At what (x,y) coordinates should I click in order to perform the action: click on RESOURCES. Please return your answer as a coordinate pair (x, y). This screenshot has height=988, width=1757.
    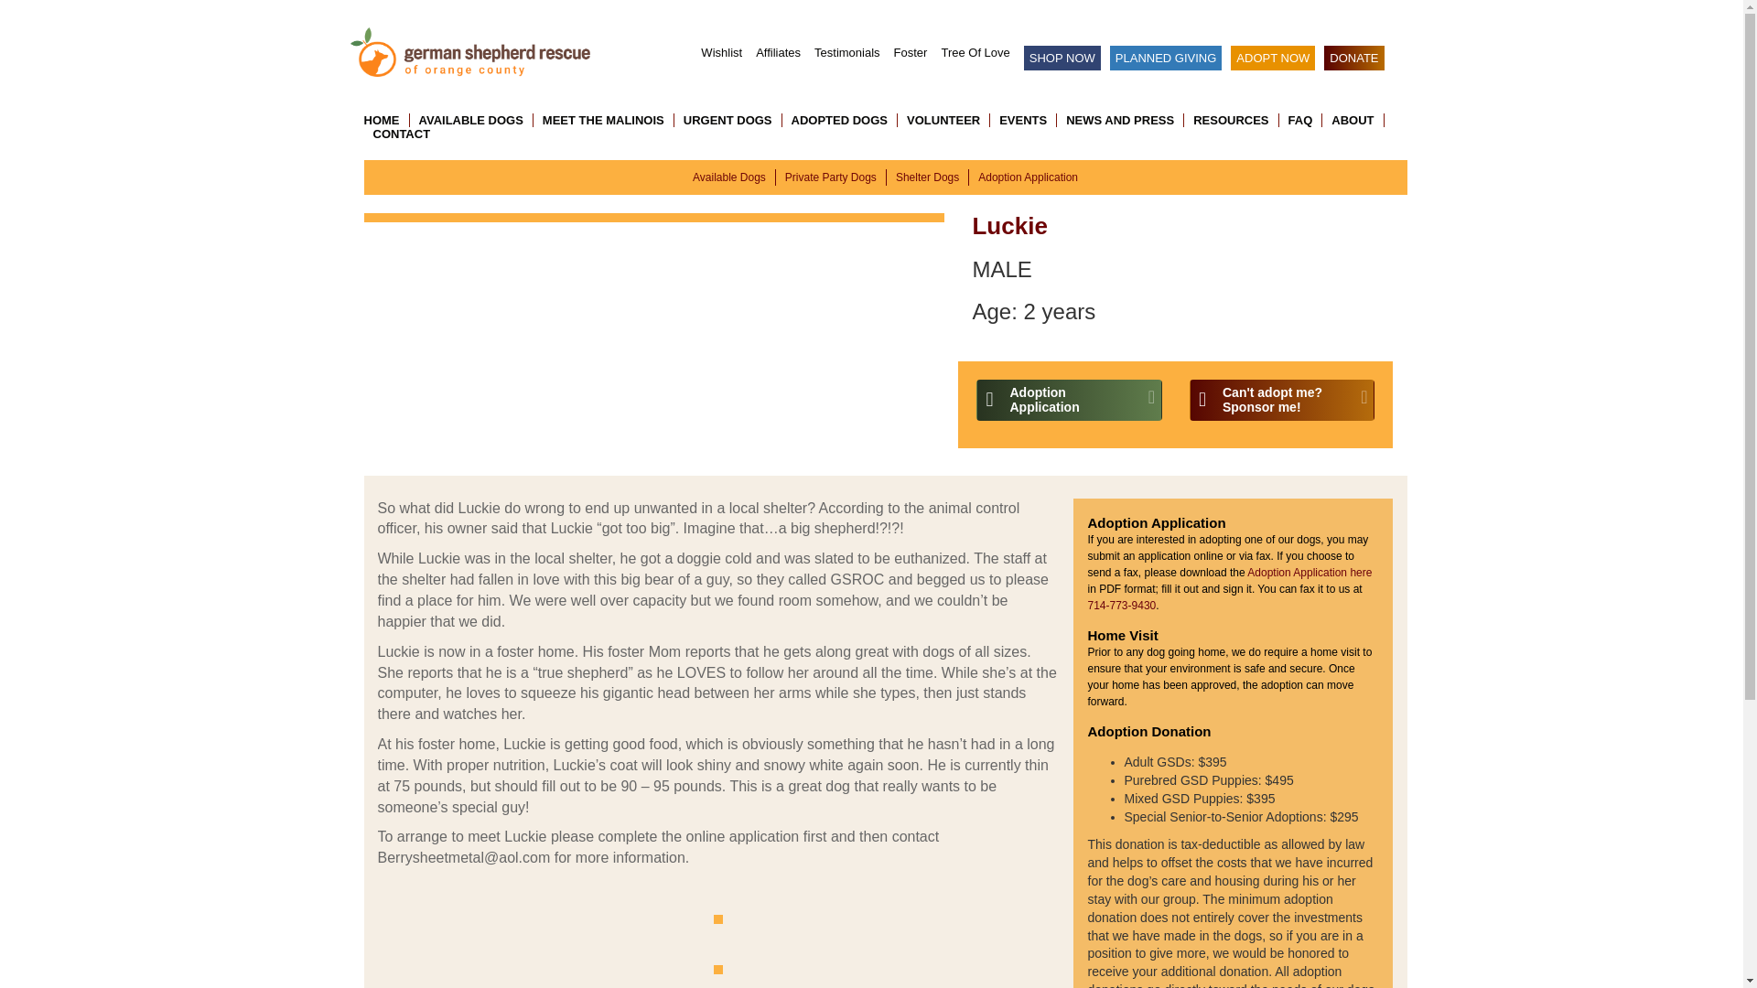
    Looking at the image, I should click on (1300, 121).